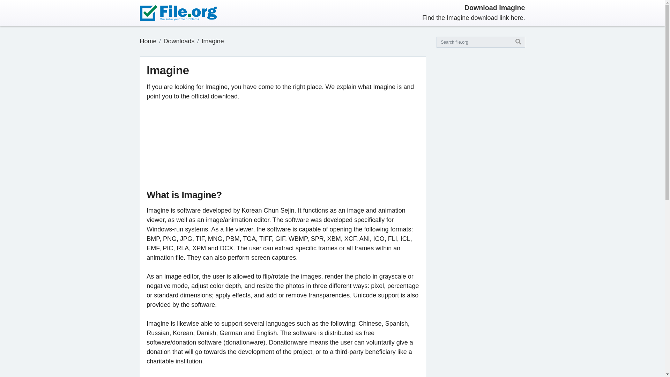  What do you see at coordinates (148, 41) in the screenshot?
I see `Home` at bounding box center [148, 41].